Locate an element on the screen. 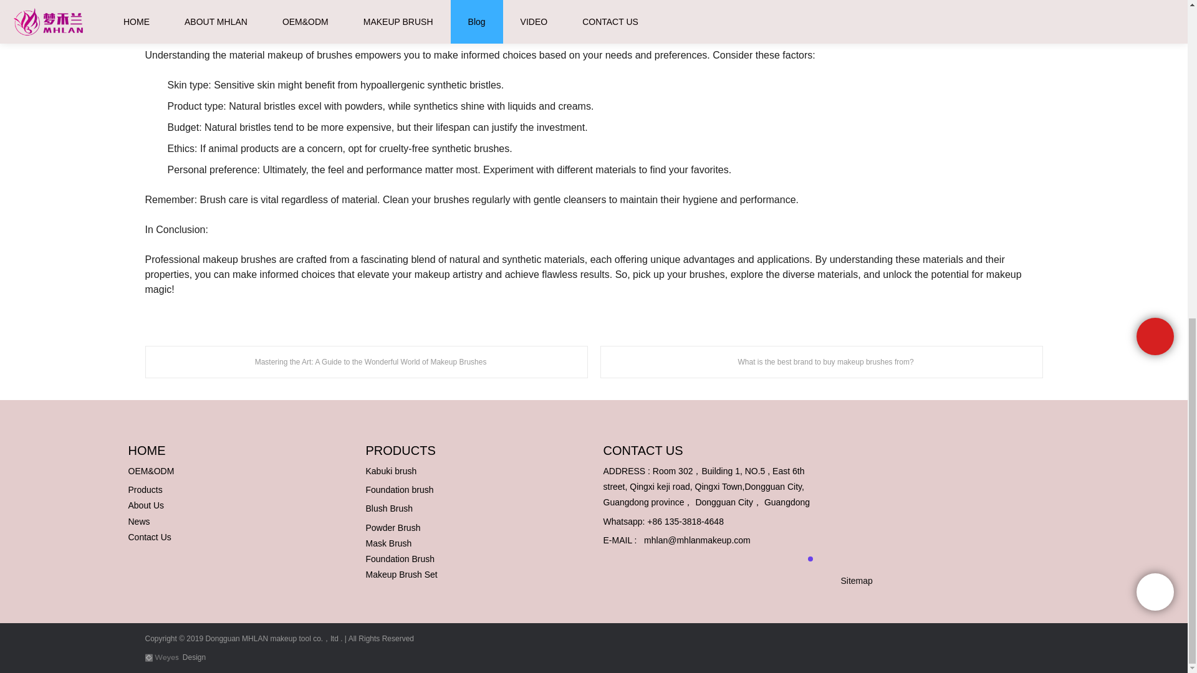  About Us is located at coordinates (146, 505).